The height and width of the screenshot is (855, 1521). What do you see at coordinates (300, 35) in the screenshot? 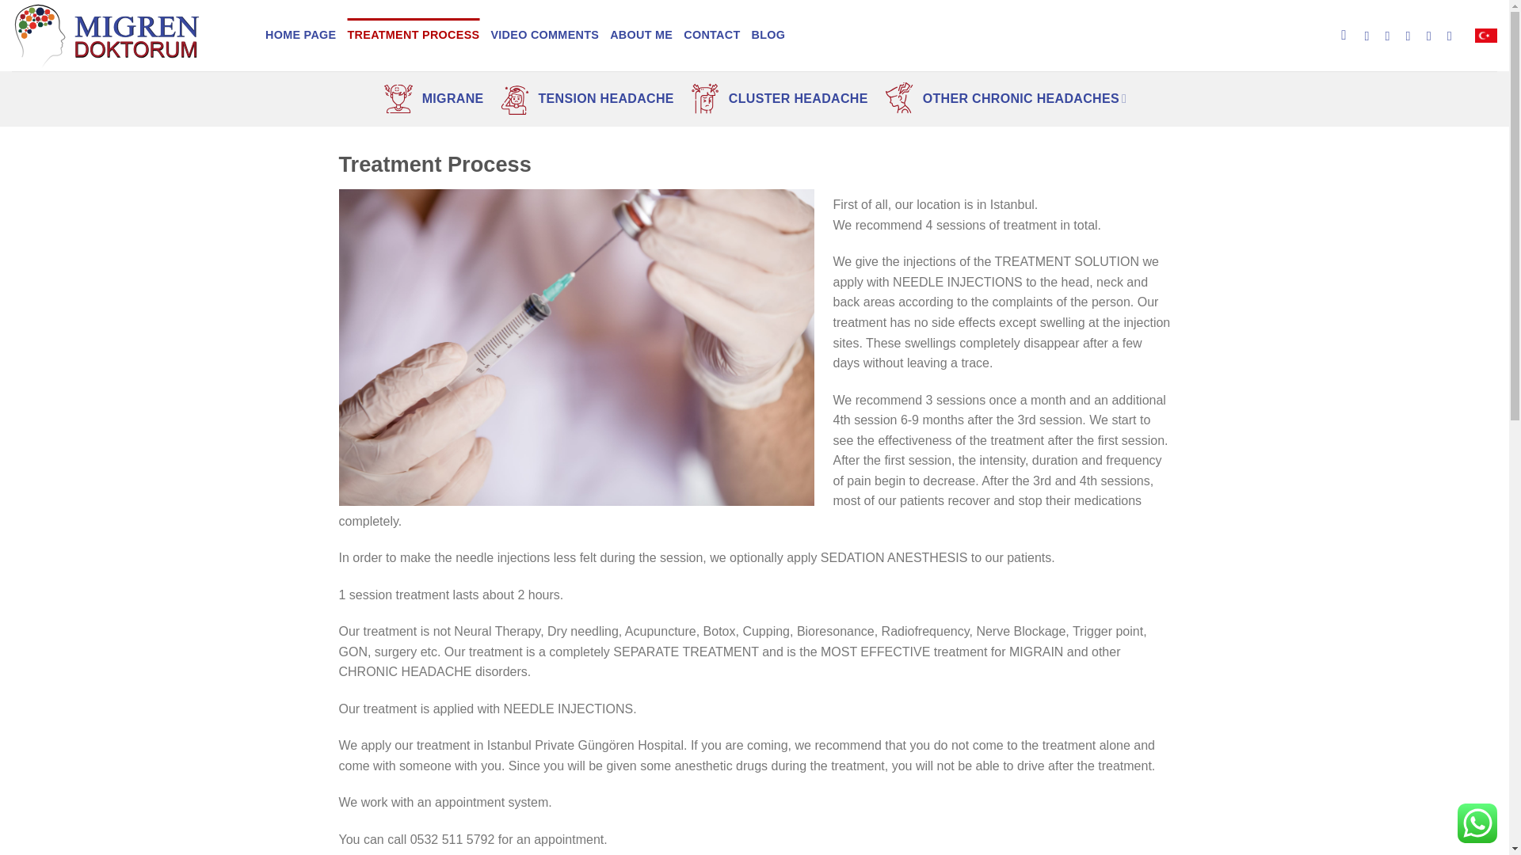
I see `HOME PAGE` at bounding box center [300, 35].